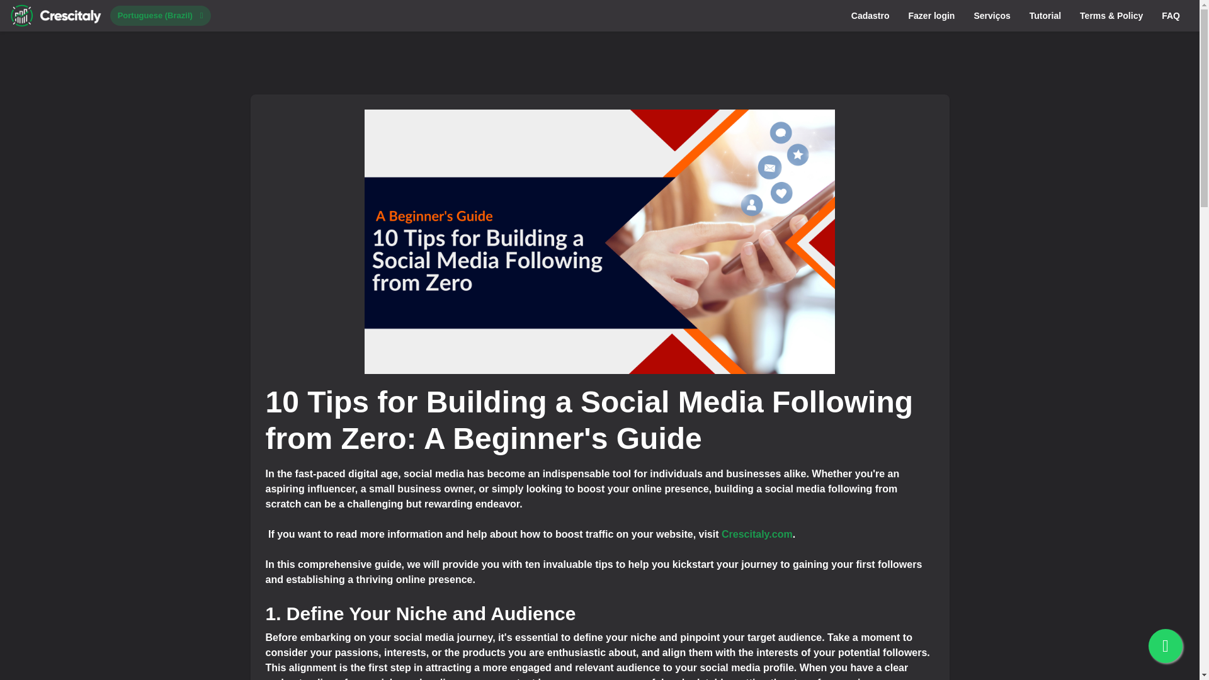 The width and height of the screenshot is (1209, 680). I want to click on Fazer login, so click(932, 15).